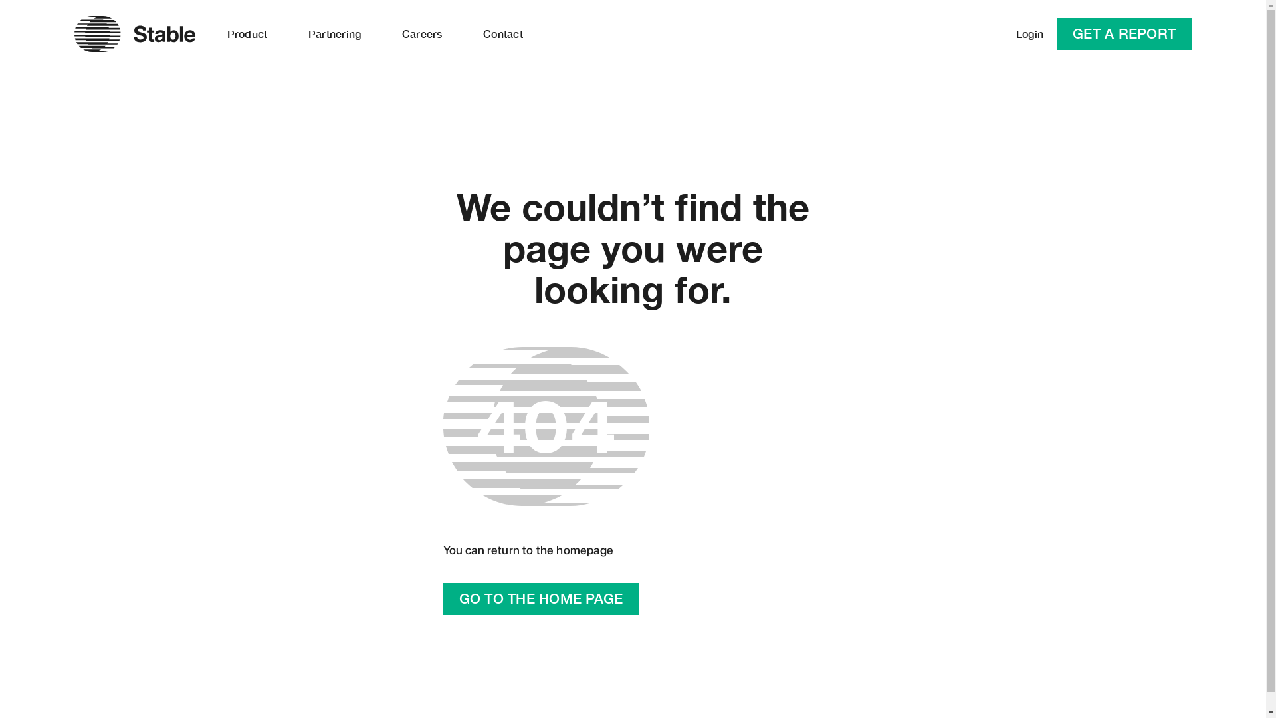  Describe the element at coordinates (1030, 34) in the screenshot. I see `Login` at that location.